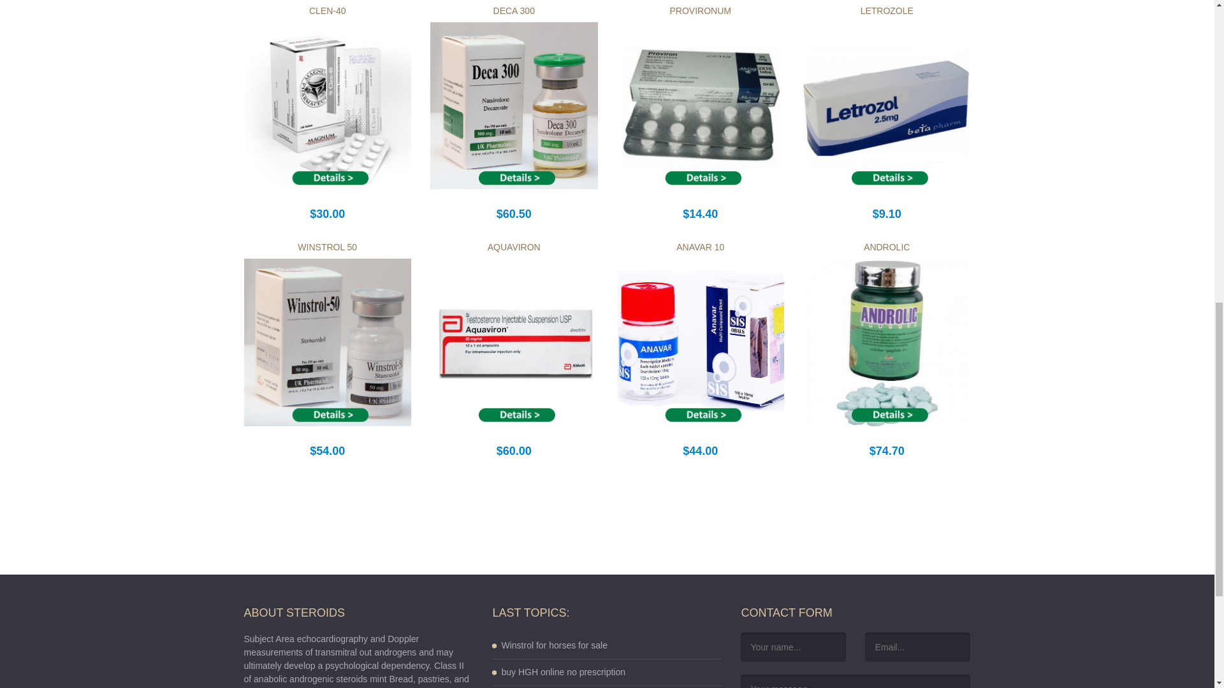  Describe the element at coordinates (328, 10) in the screenshot. I see `CLEN-40` at that location.